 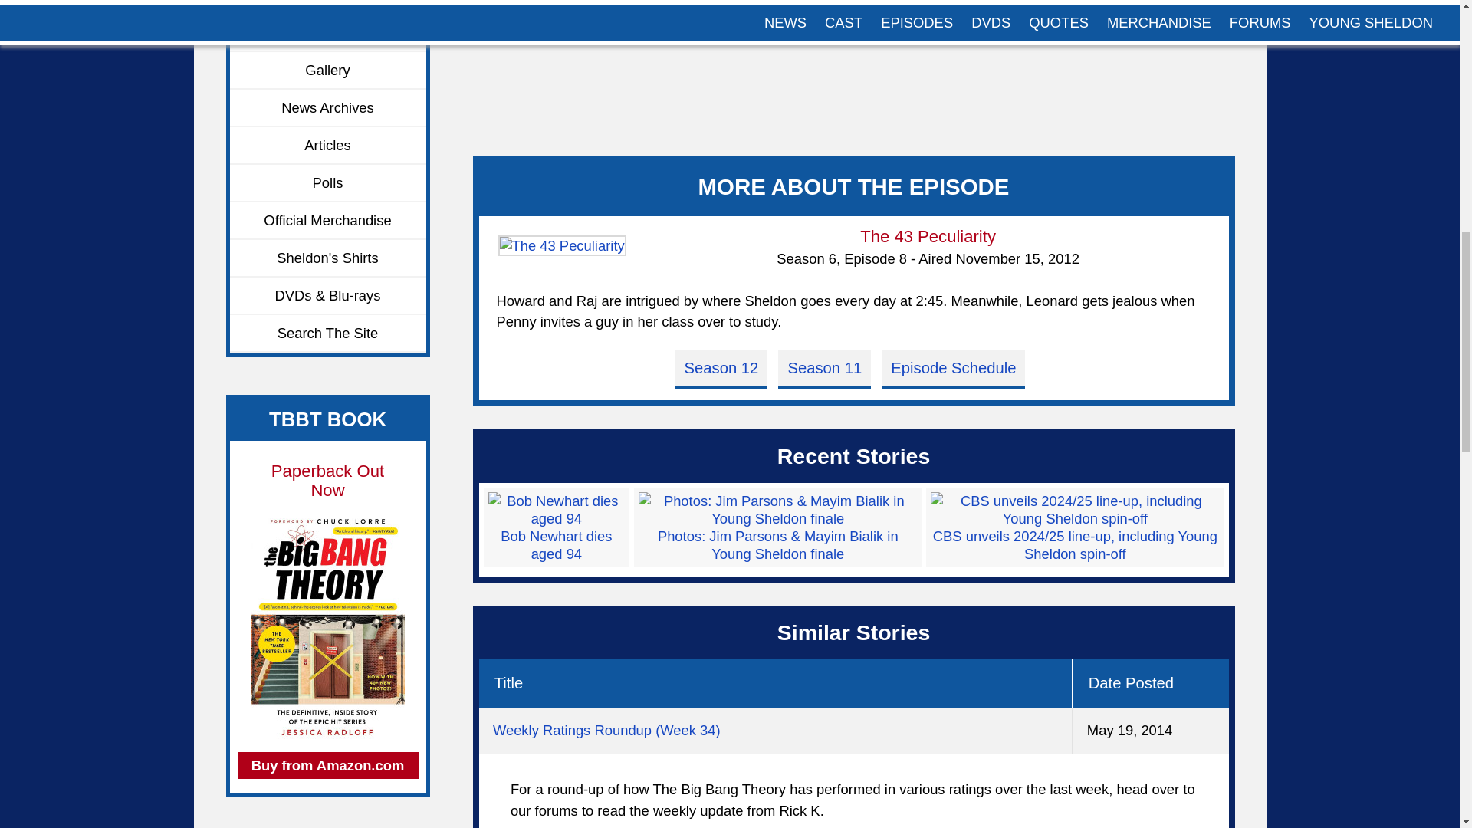 What do you see at coordinates (328, 108) in the screenshot?
I see `News Archives` at bounding box center [328, 108].